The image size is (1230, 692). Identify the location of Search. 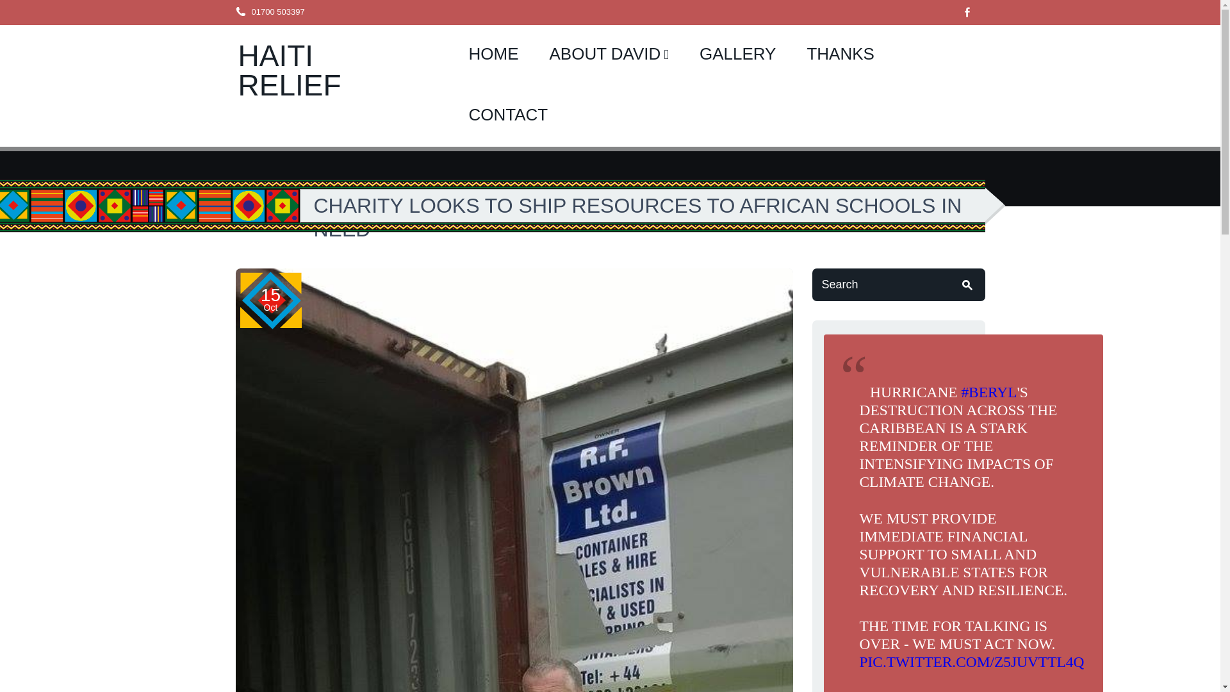
(898, 284).